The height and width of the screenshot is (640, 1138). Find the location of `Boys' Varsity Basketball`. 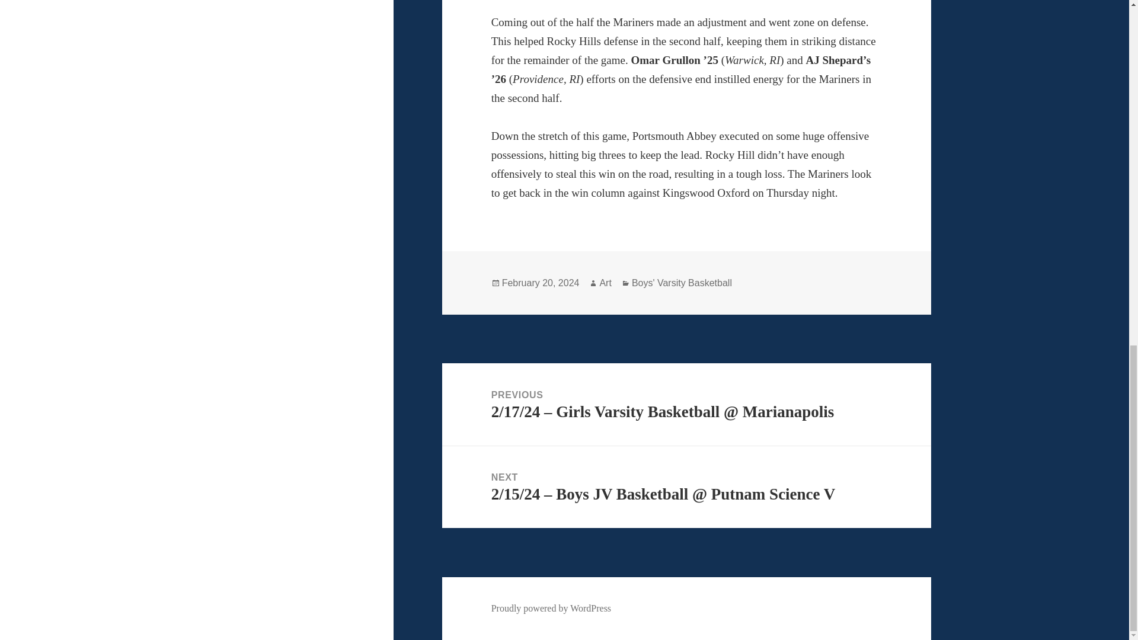

Boys' Varsity Basketball is located at coordinates (682, 283).